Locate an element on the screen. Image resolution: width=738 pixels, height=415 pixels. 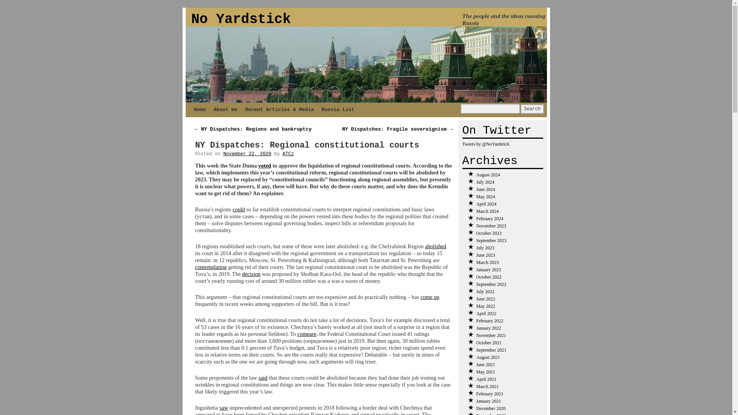
View all posts by ATCz is located at coordinates (288, 154).